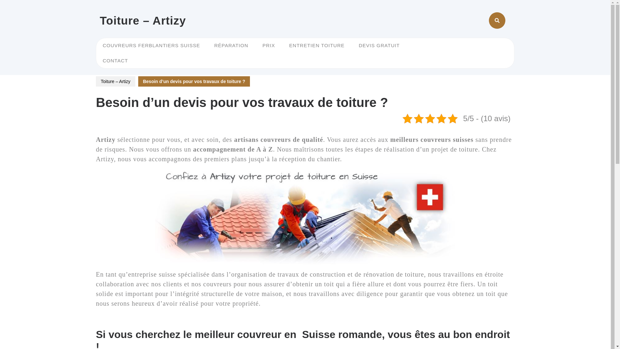 This screenshot has height=349, width=620. What do you see at coordinates (269, 46) in the screenshot?
I see `PRIX` at bounding box center [269, 46].